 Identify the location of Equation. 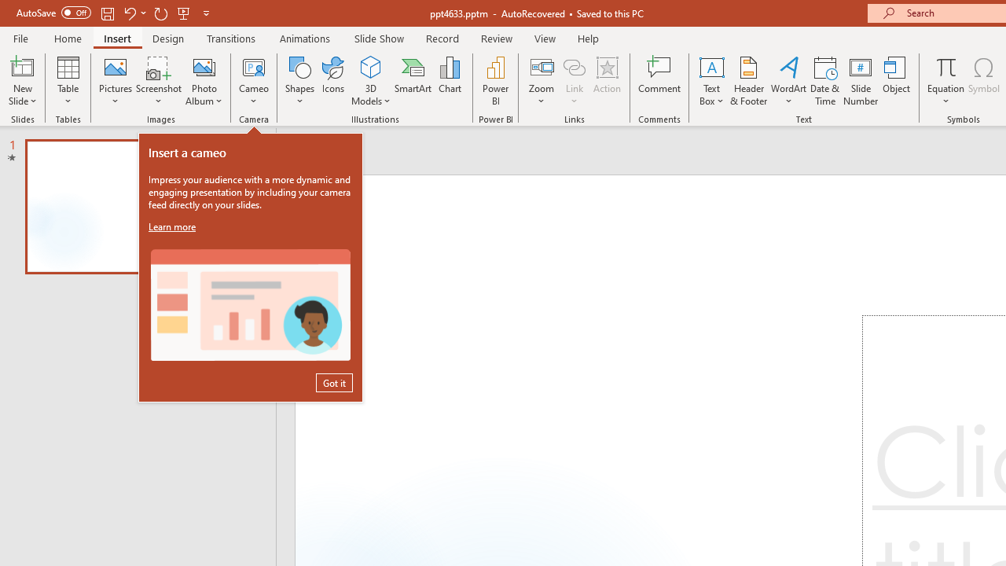
(946, 66).